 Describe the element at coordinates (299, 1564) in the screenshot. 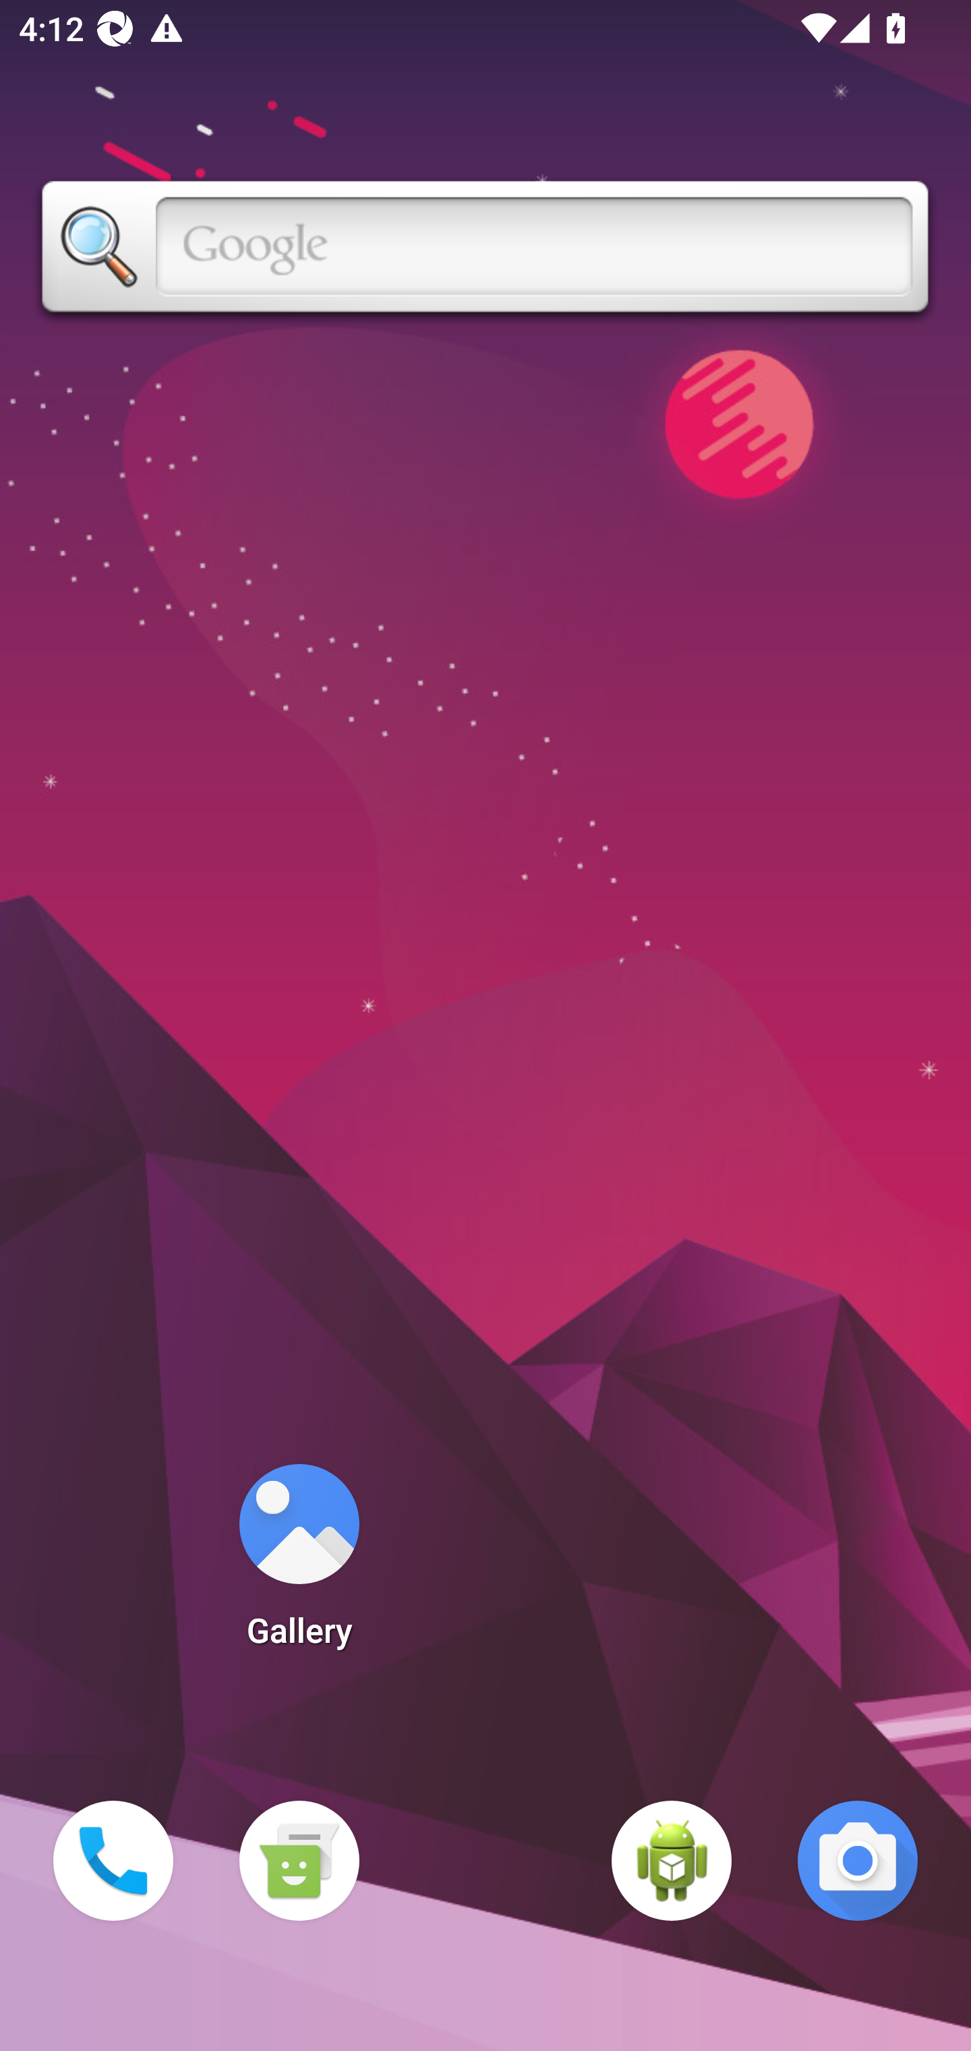

I see `Gallery` at that location.